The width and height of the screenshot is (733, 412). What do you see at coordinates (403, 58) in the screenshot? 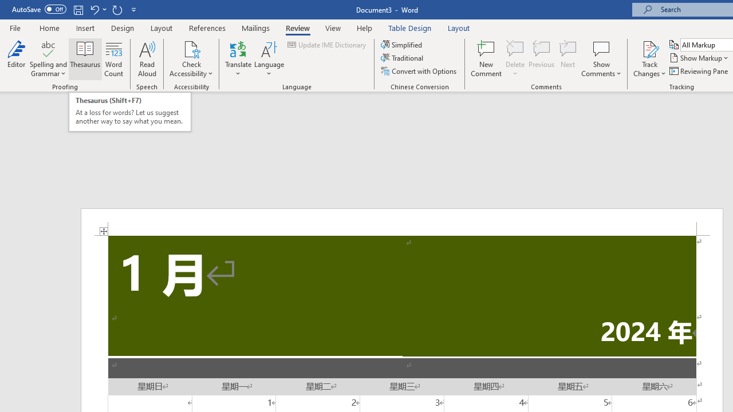
I see `Traditional` at bounding box center [403, 58].